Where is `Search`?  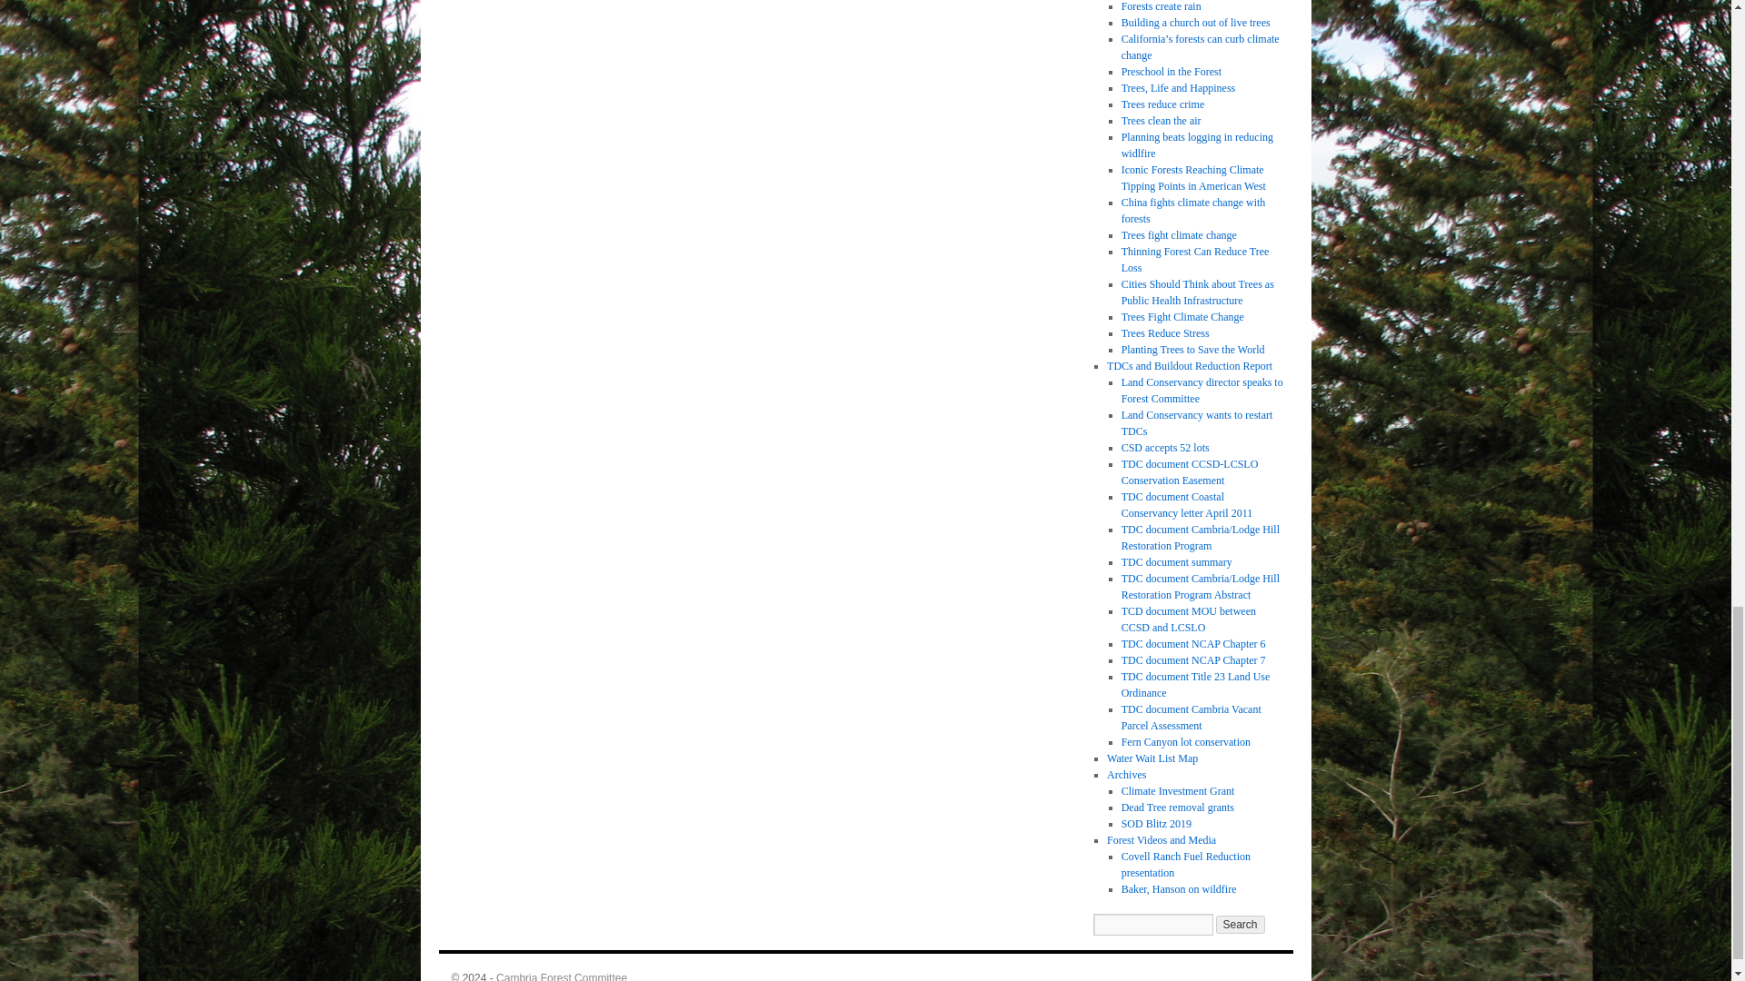 Search is located at coordinates (1241, 925).